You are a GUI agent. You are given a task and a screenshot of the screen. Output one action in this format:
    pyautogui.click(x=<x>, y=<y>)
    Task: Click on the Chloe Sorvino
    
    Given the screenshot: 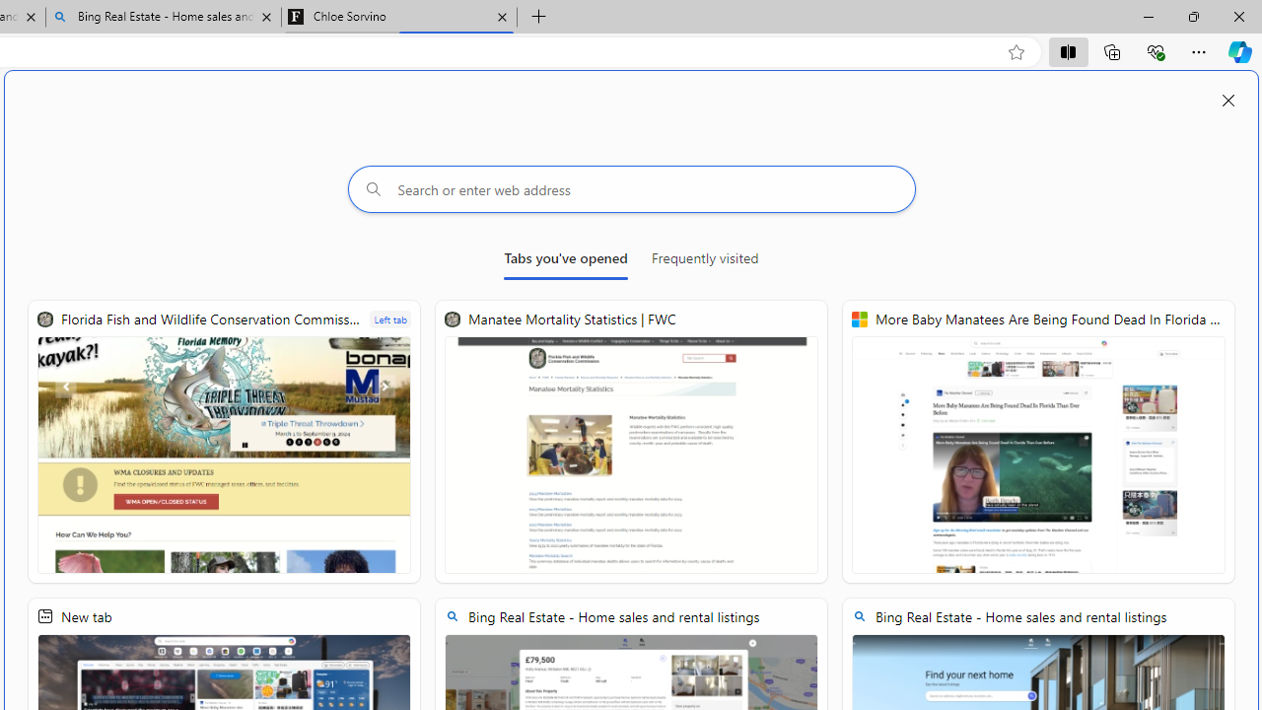 What is the action you would take?
    pyautogui.click(x=398, y=18)
    